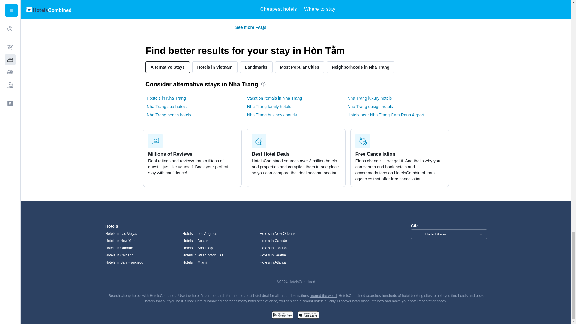  What do you see at coordinates (168, 67) in the screenshot?
I see `Alternative Stays` at bounding box center [168, 67].